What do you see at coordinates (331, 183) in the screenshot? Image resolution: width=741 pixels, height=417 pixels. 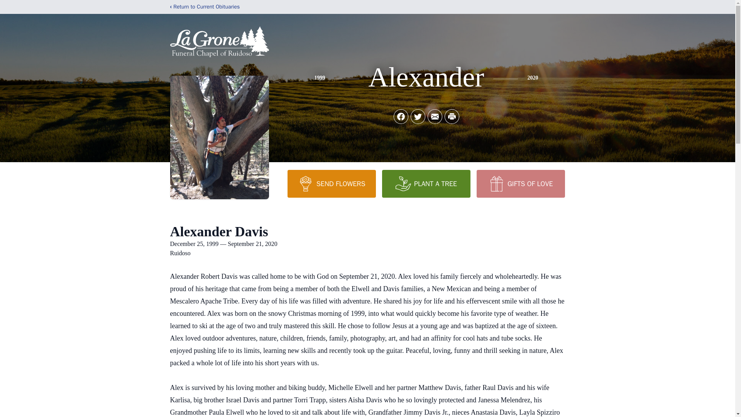 I see `SEND FLOWERS` at bounding box center [331, 183].